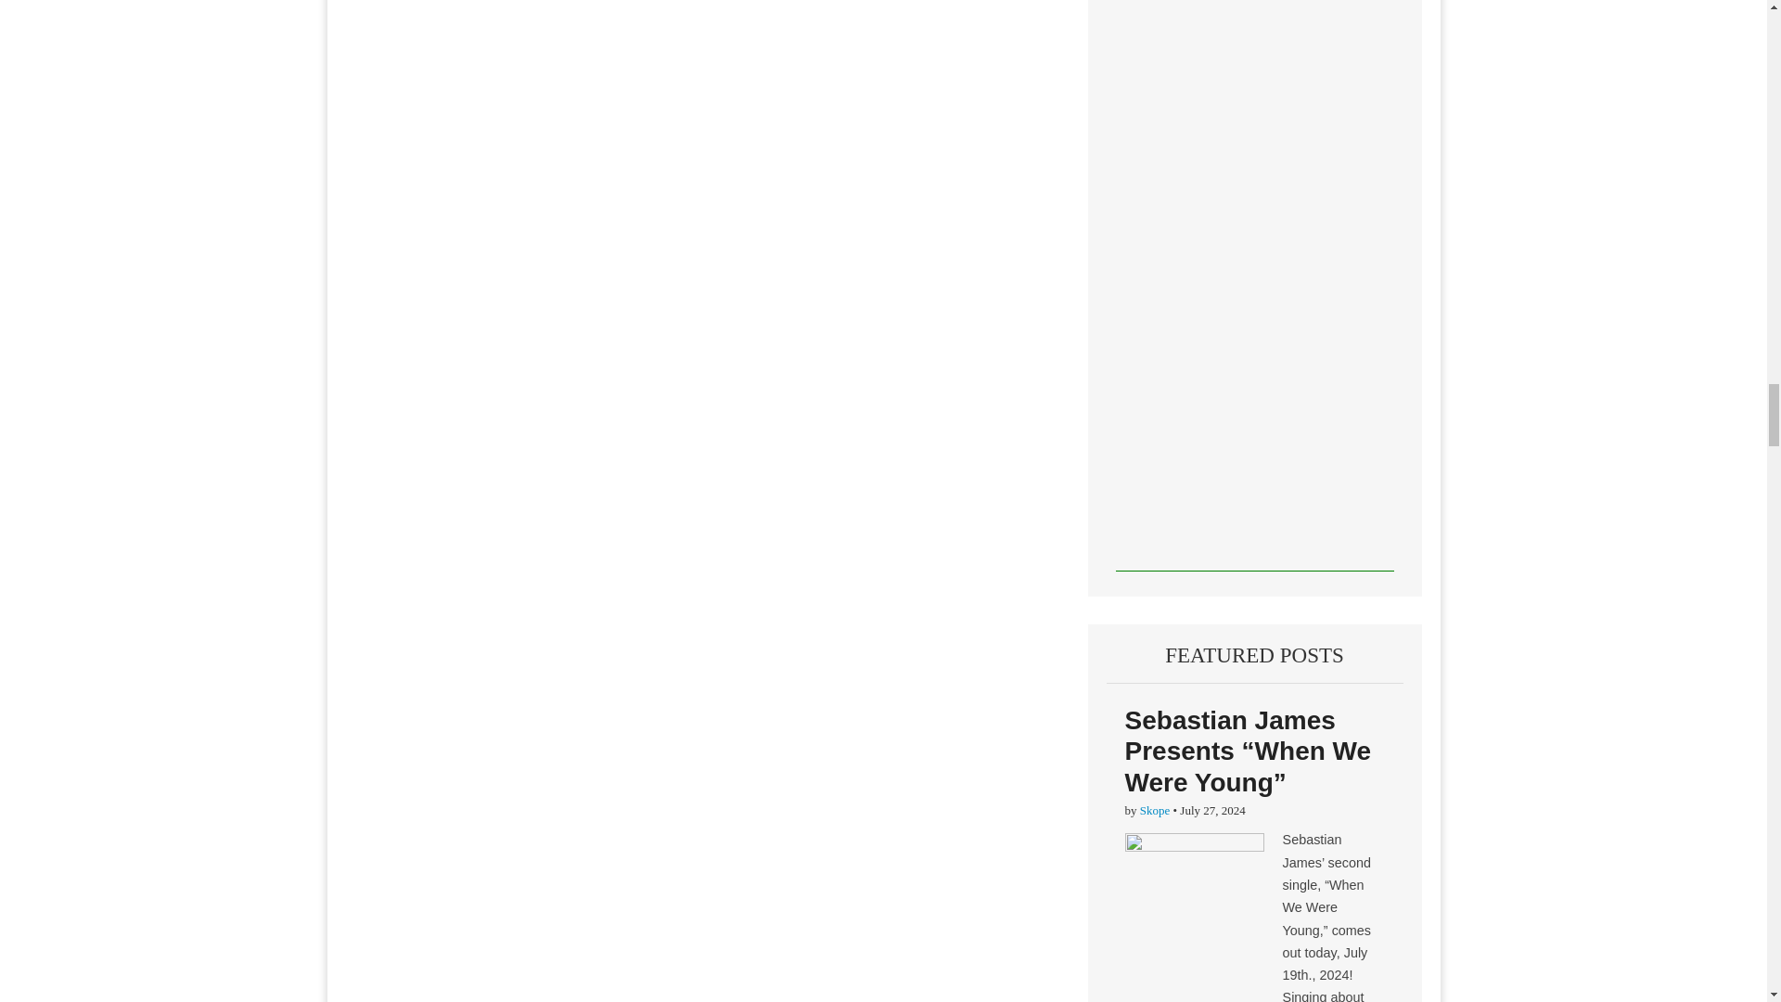 This screenshot has height=1002, width=1781. What do you see at coordinates (1154, 811) in the screenshot?
I see `Posts by Skope` at bounding box center [1154, 811].